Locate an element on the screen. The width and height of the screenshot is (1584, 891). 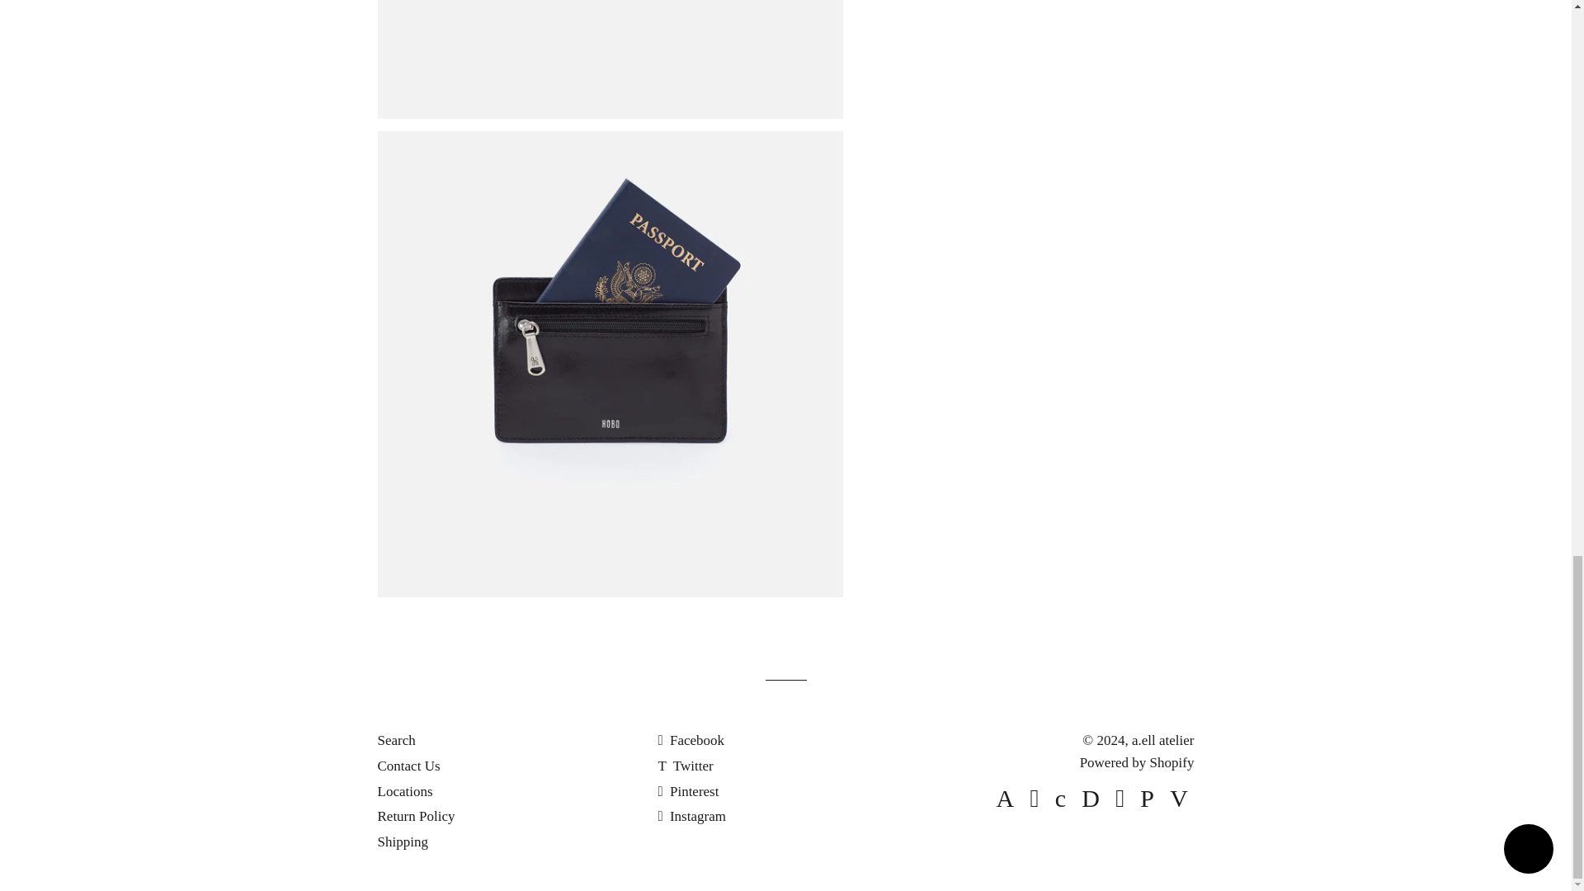
Search is located at coordinates (396, 740).